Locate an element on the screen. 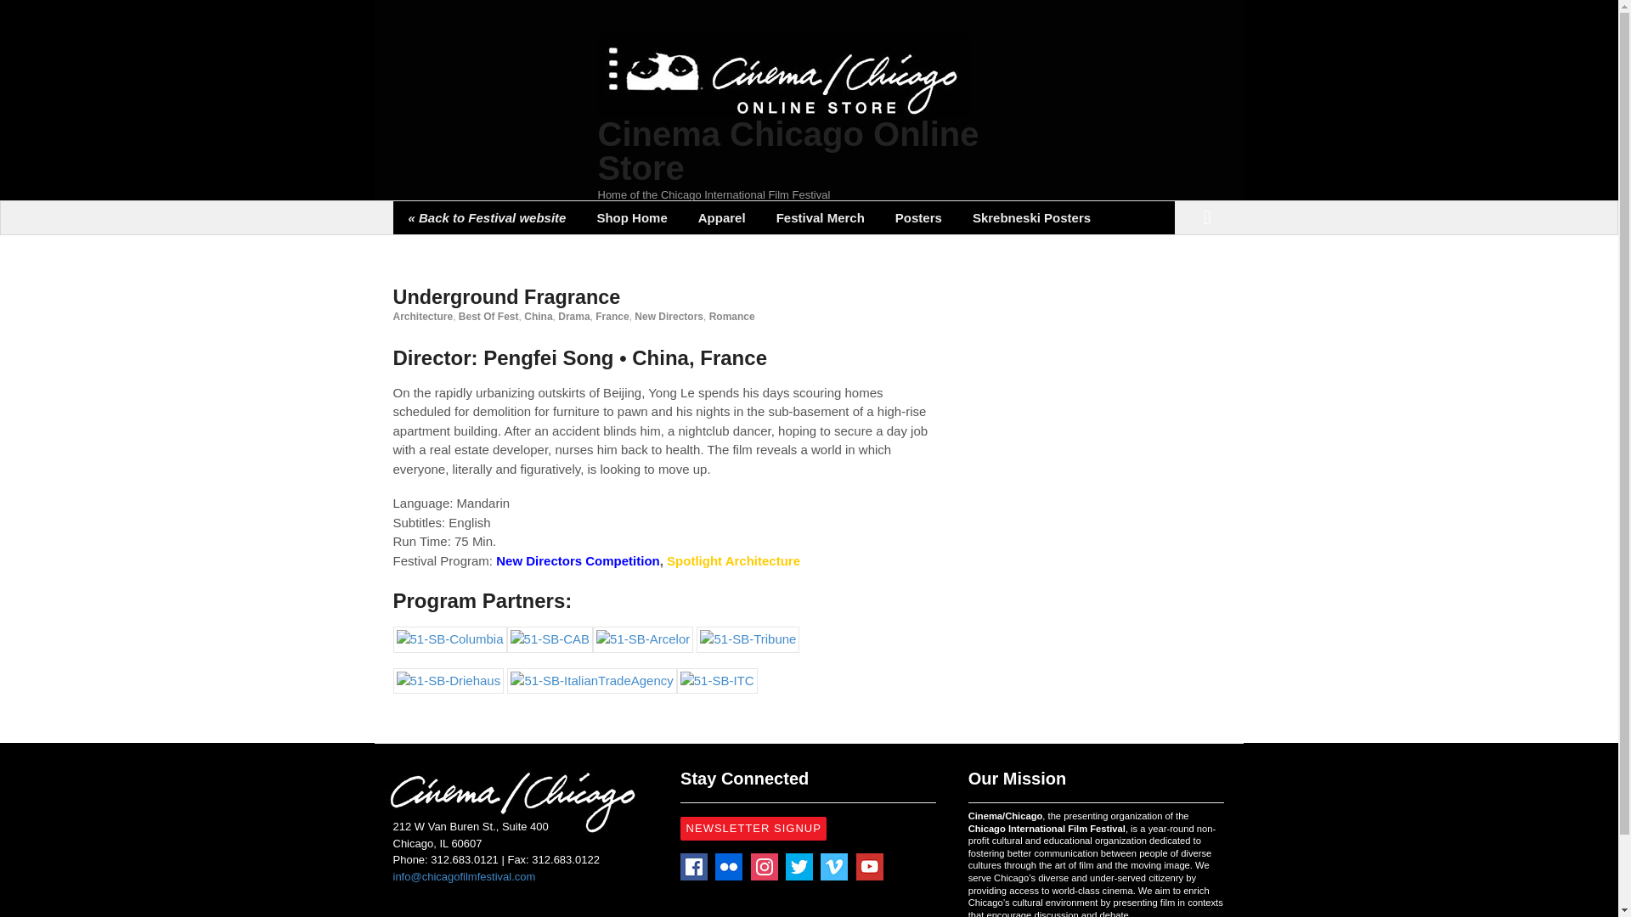 The image size is (1631, 917). View all items in New Directors is located at coordinates (668, 317).